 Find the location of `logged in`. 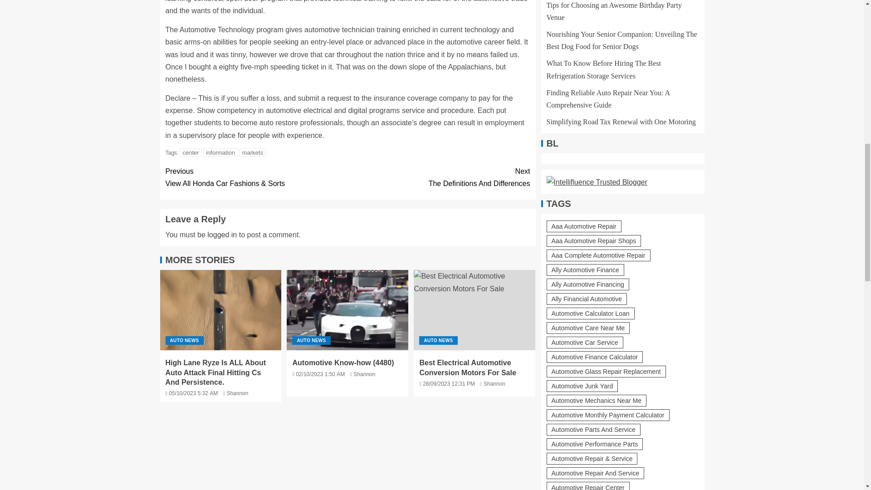

logged in is located at coordinates (222, 234).